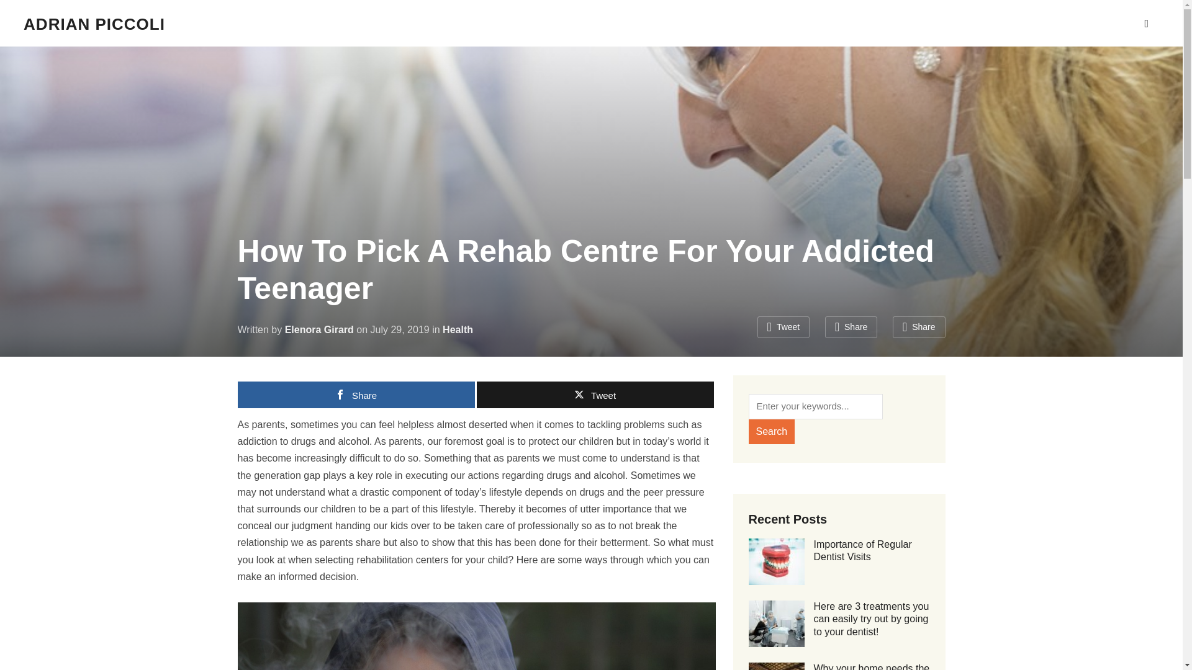  I want to click on Tweet, so click(595, 395).